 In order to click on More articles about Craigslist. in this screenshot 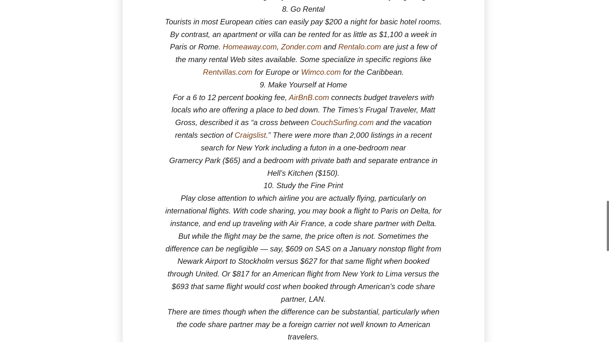, I will do `click(250, 135)`.